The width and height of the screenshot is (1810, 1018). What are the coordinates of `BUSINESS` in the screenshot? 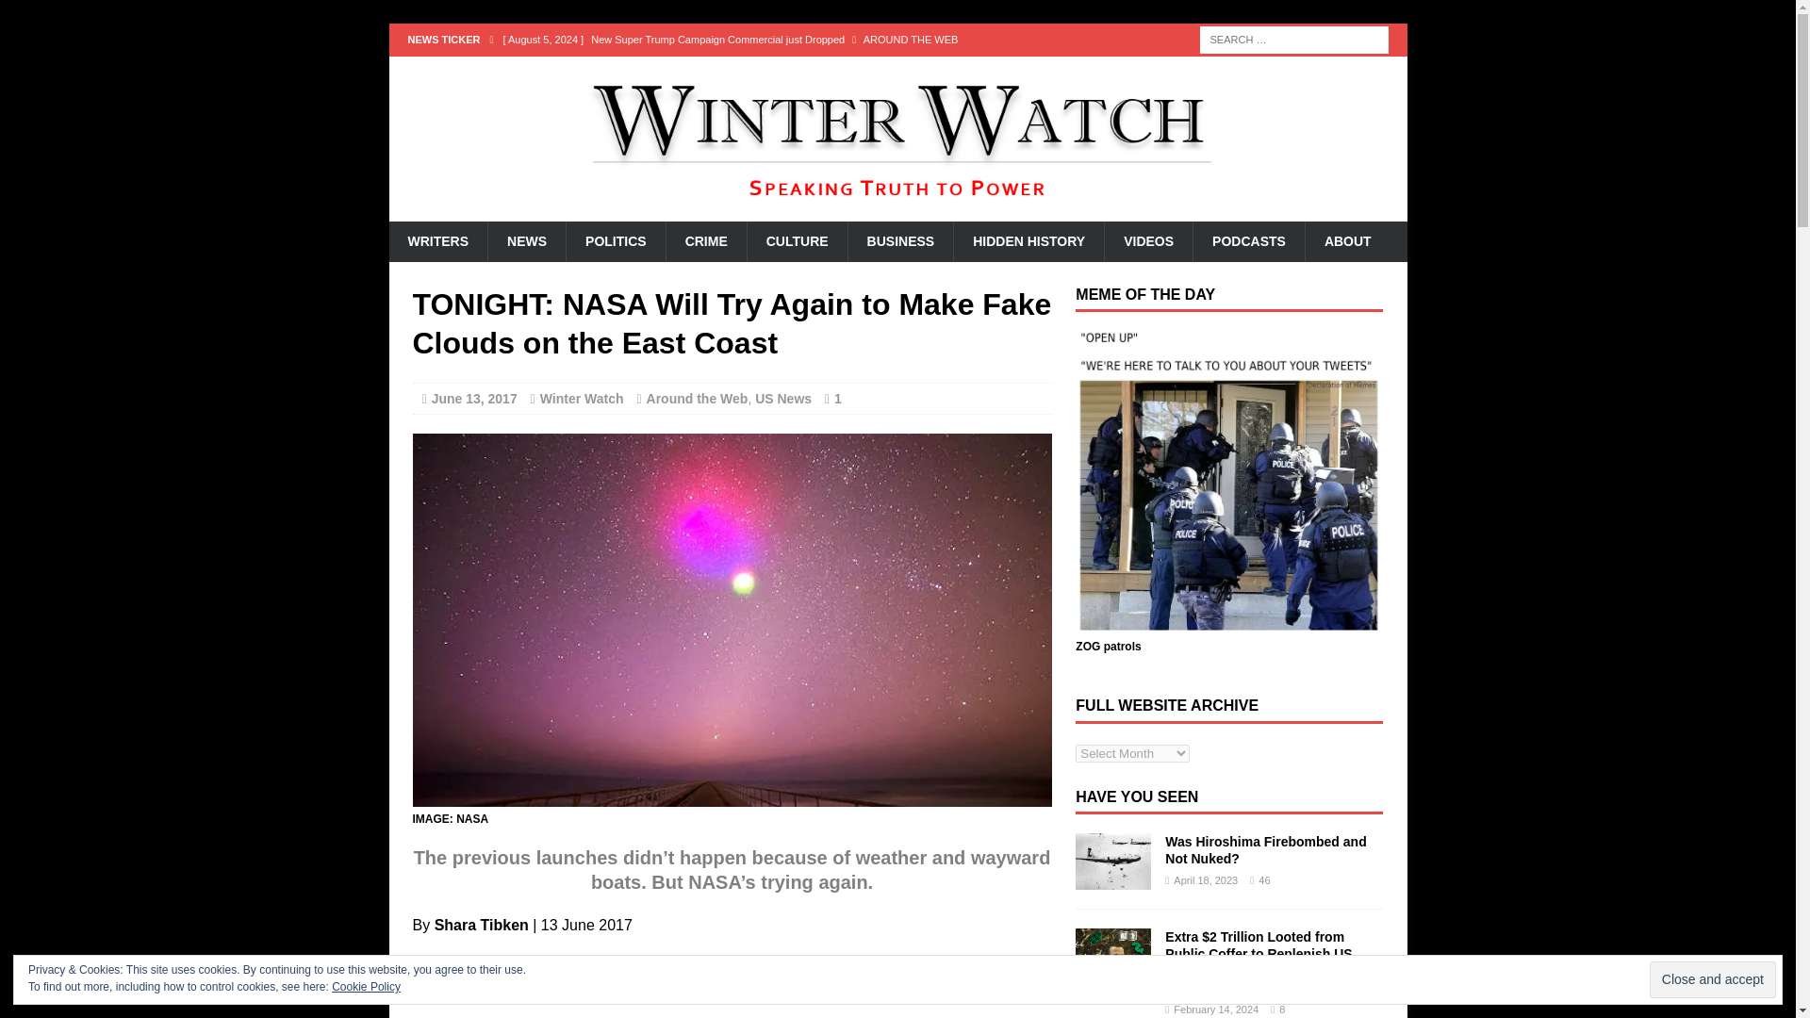 It's located at (899, 241).